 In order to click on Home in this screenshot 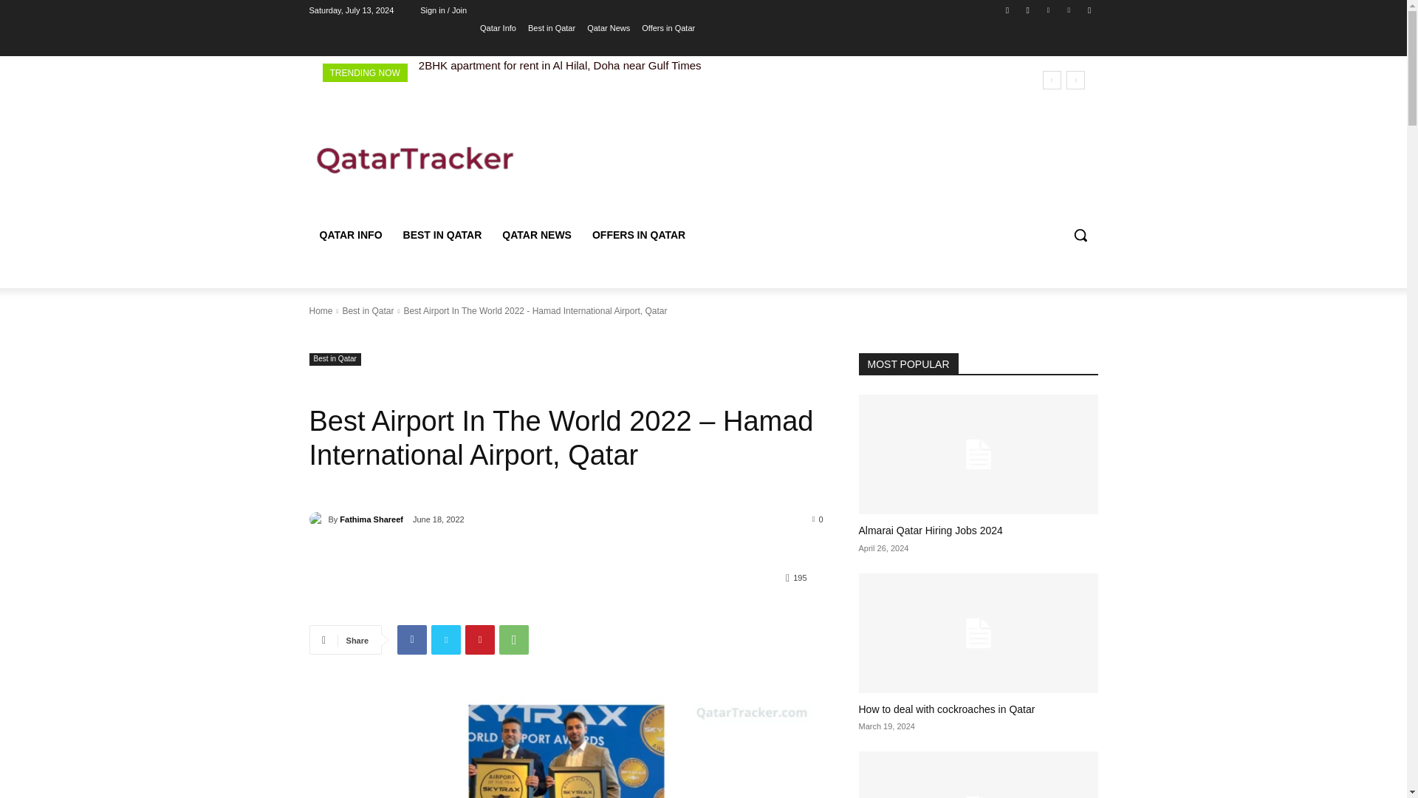, I will do `click(321, 310)`.